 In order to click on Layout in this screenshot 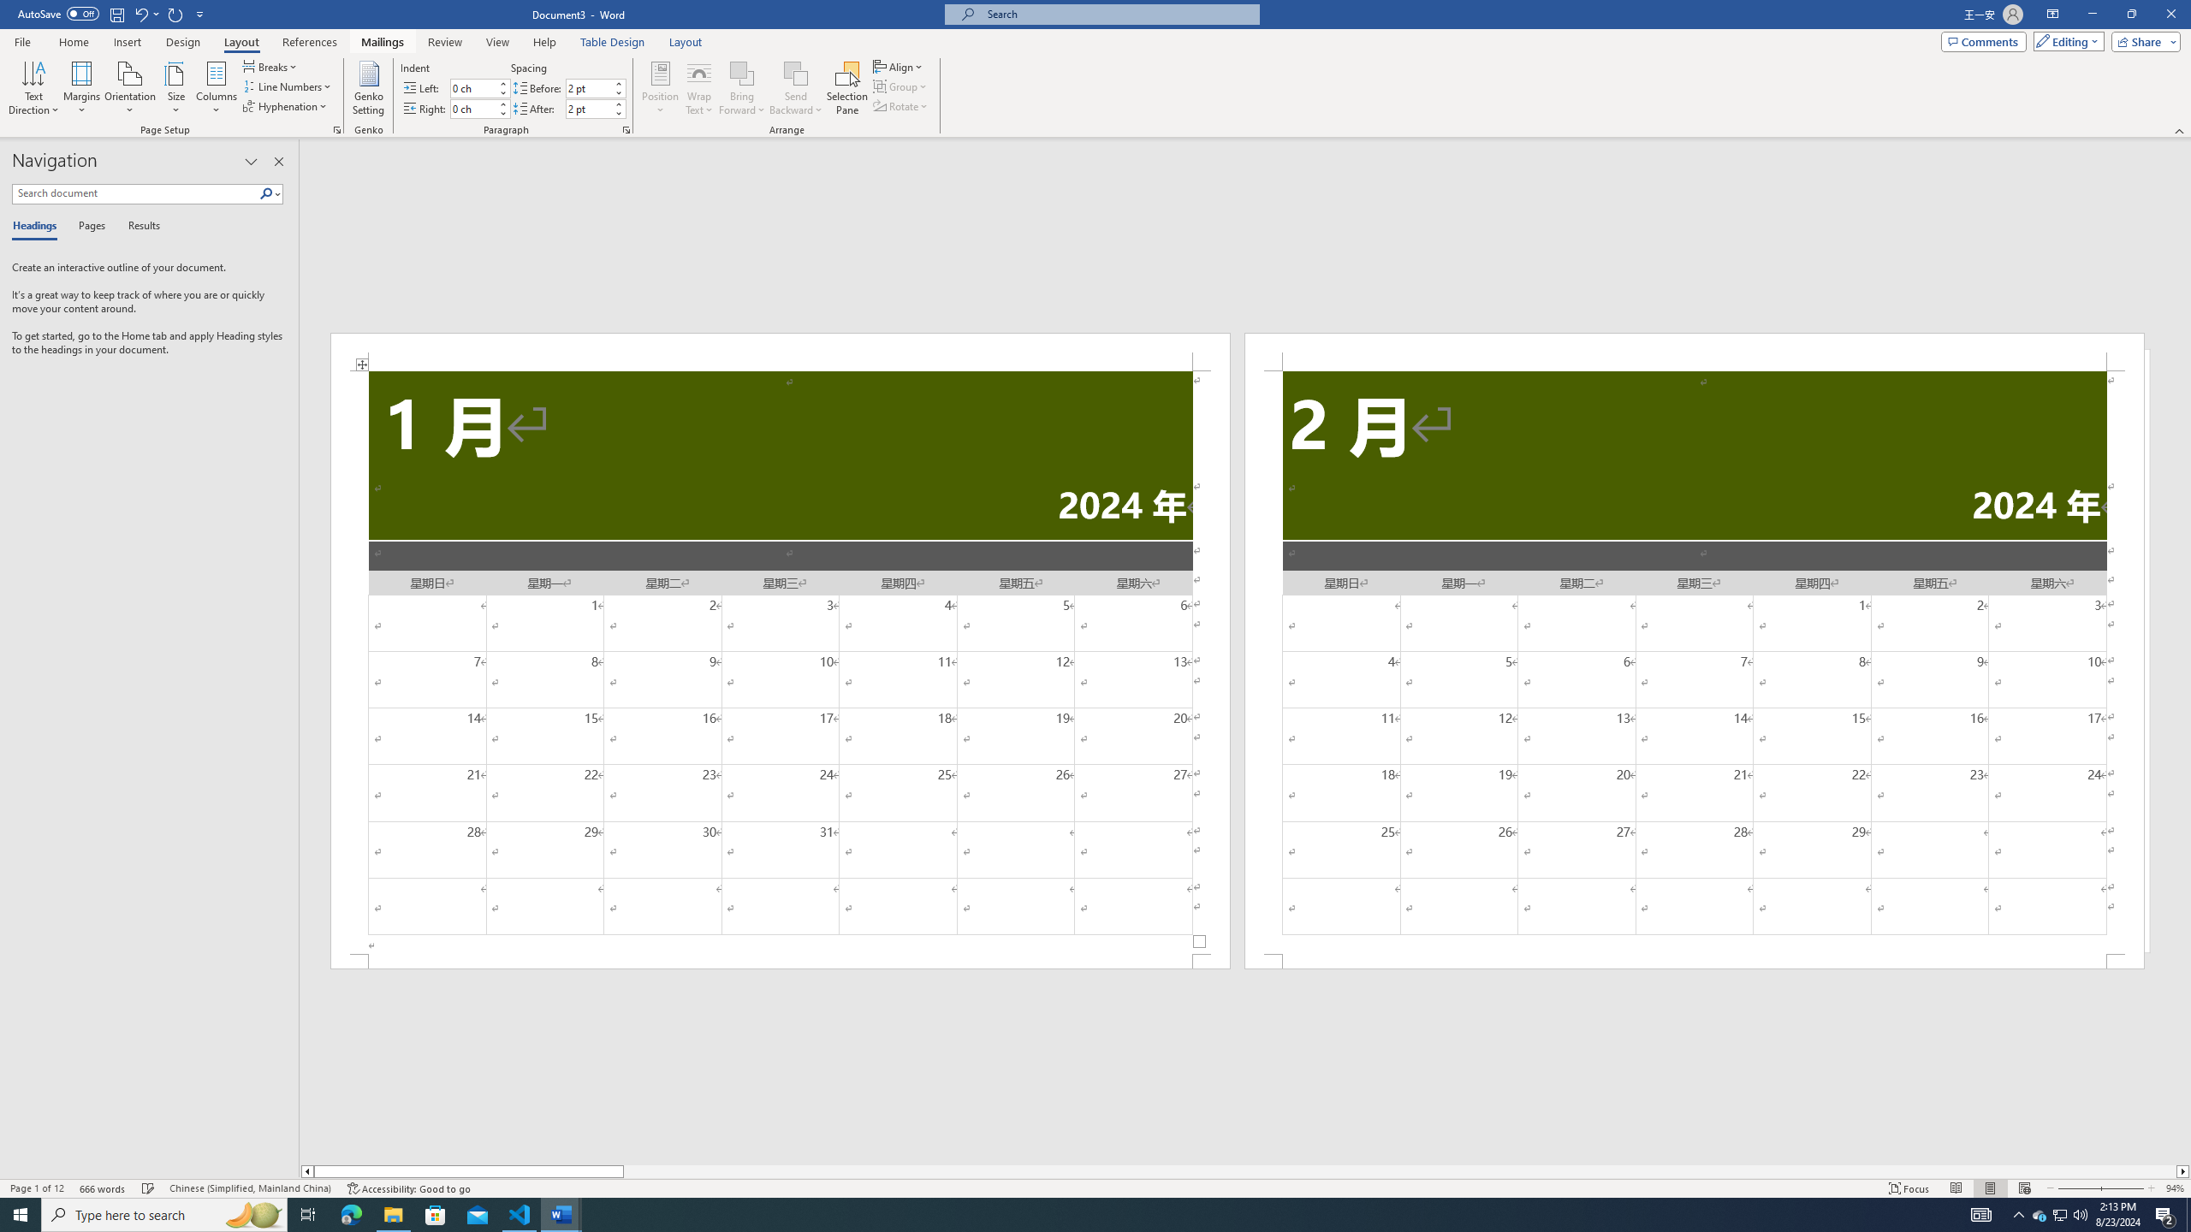, I will do `click(686, 42)`.